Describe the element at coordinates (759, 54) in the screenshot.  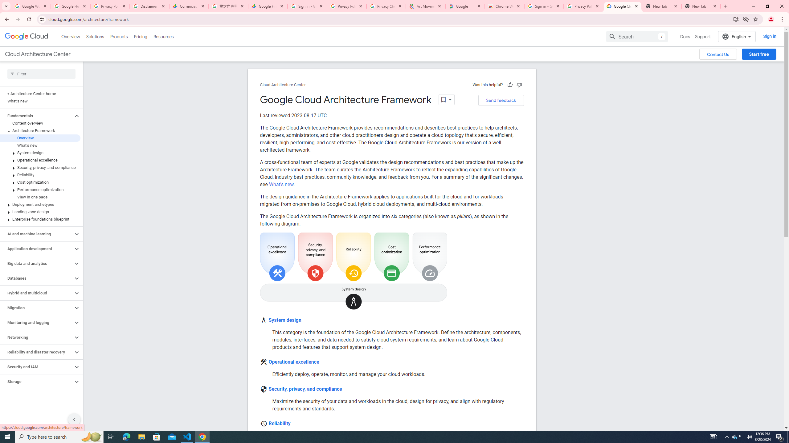
I see `Start free` at that location.